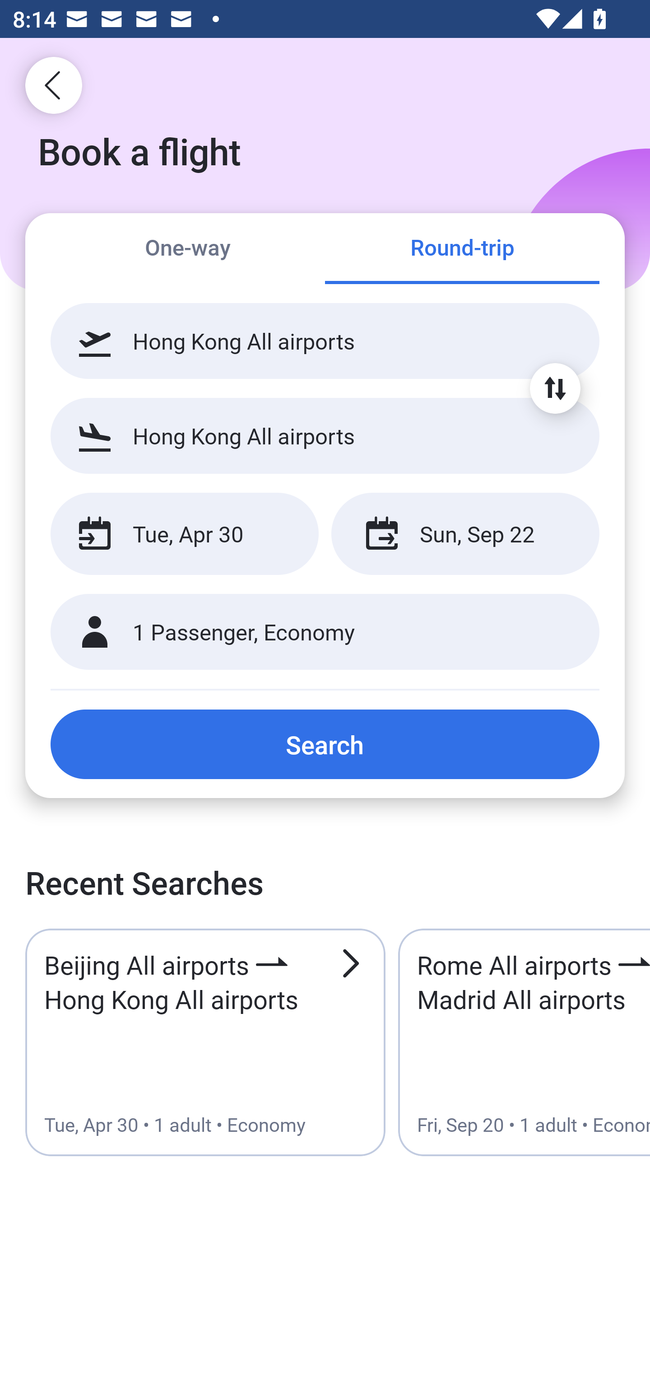 This screenshot has height=1373, width=650. What do you see at coordinates (325, 435) in the screenshot?
I see `Hong Kong All airports` at bounding box center [325, 435].